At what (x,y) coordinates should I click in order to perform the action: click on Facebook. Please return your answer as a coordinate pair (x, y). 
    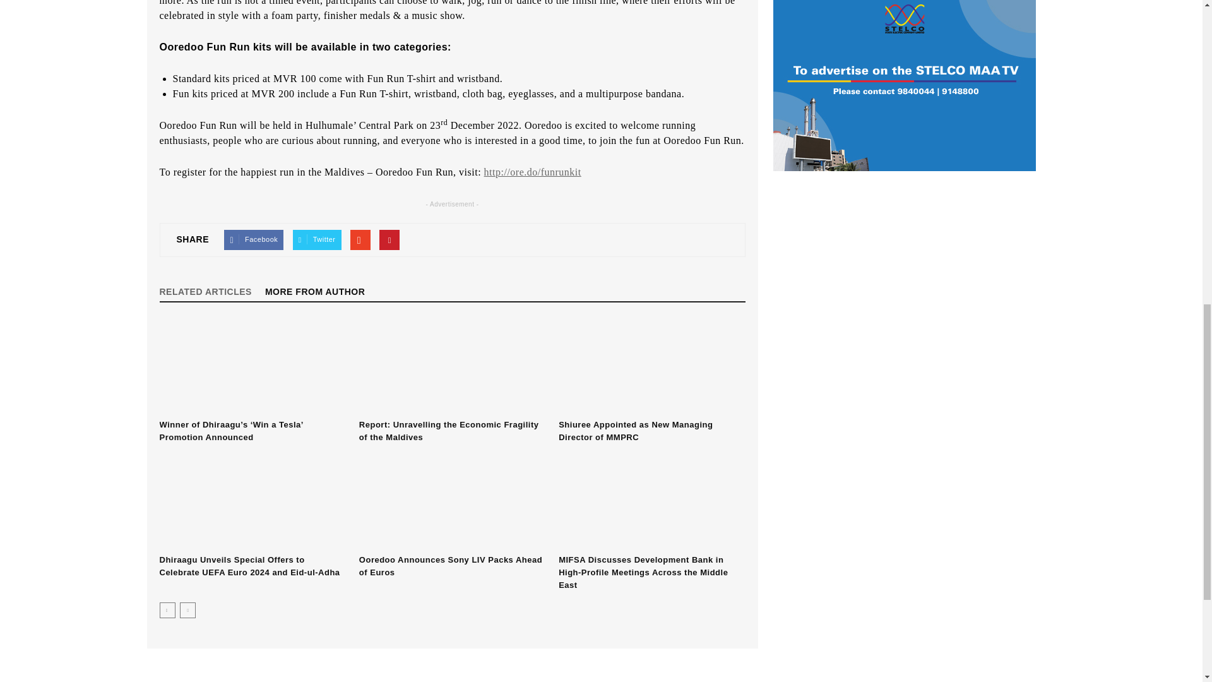
    Looking at the image, I should click on (254, 240).